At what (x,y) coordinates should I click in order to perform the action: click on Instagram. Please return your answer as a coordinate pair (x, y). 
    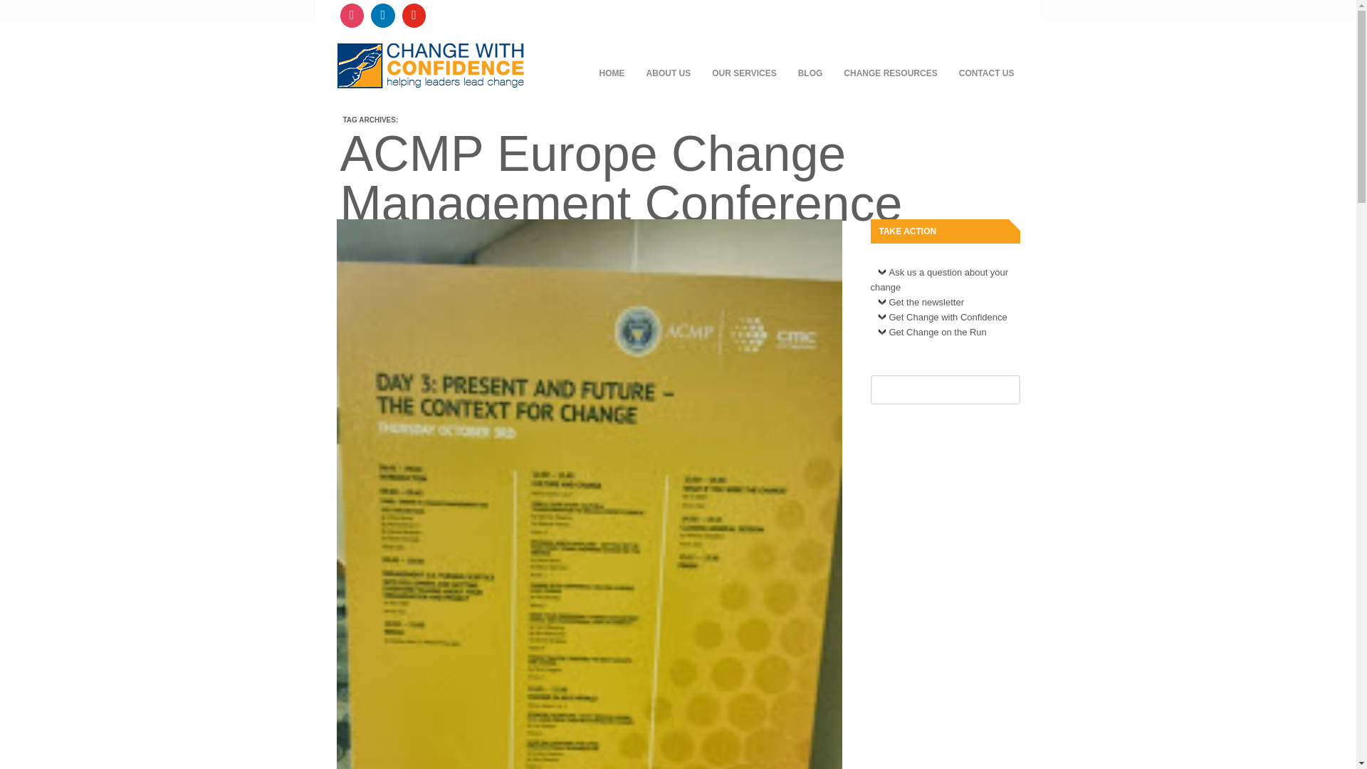
    Looking at the image, I should click on (352, 16).